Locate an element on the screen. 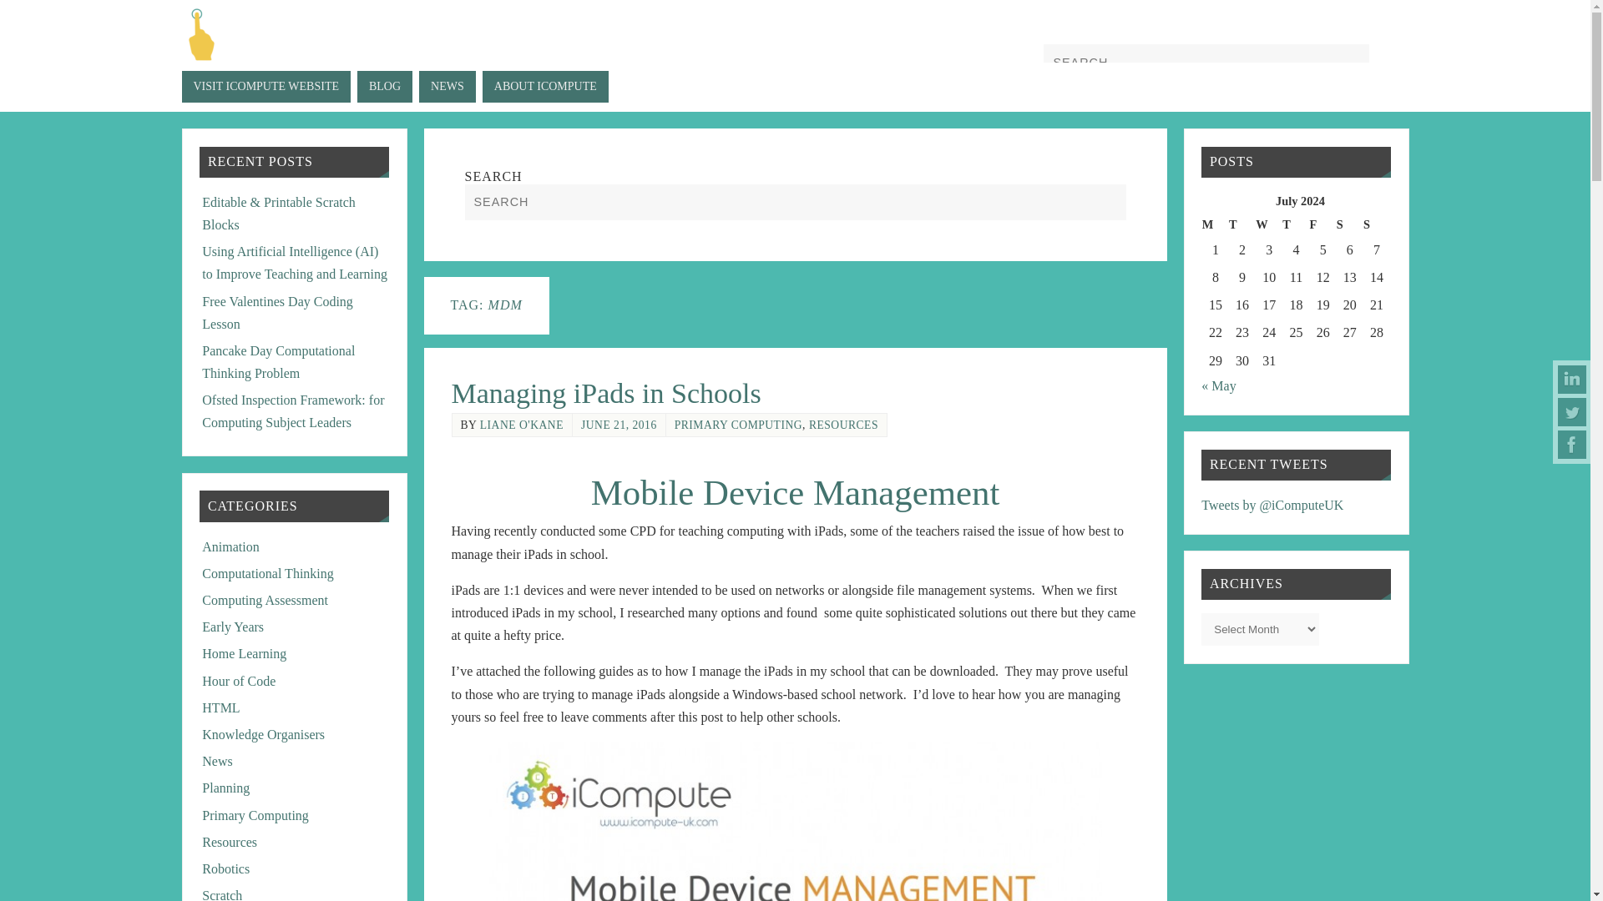 The image size is (1603, 901). Permalink to Managing iPads in Schools is located at coordinates (604, 393).